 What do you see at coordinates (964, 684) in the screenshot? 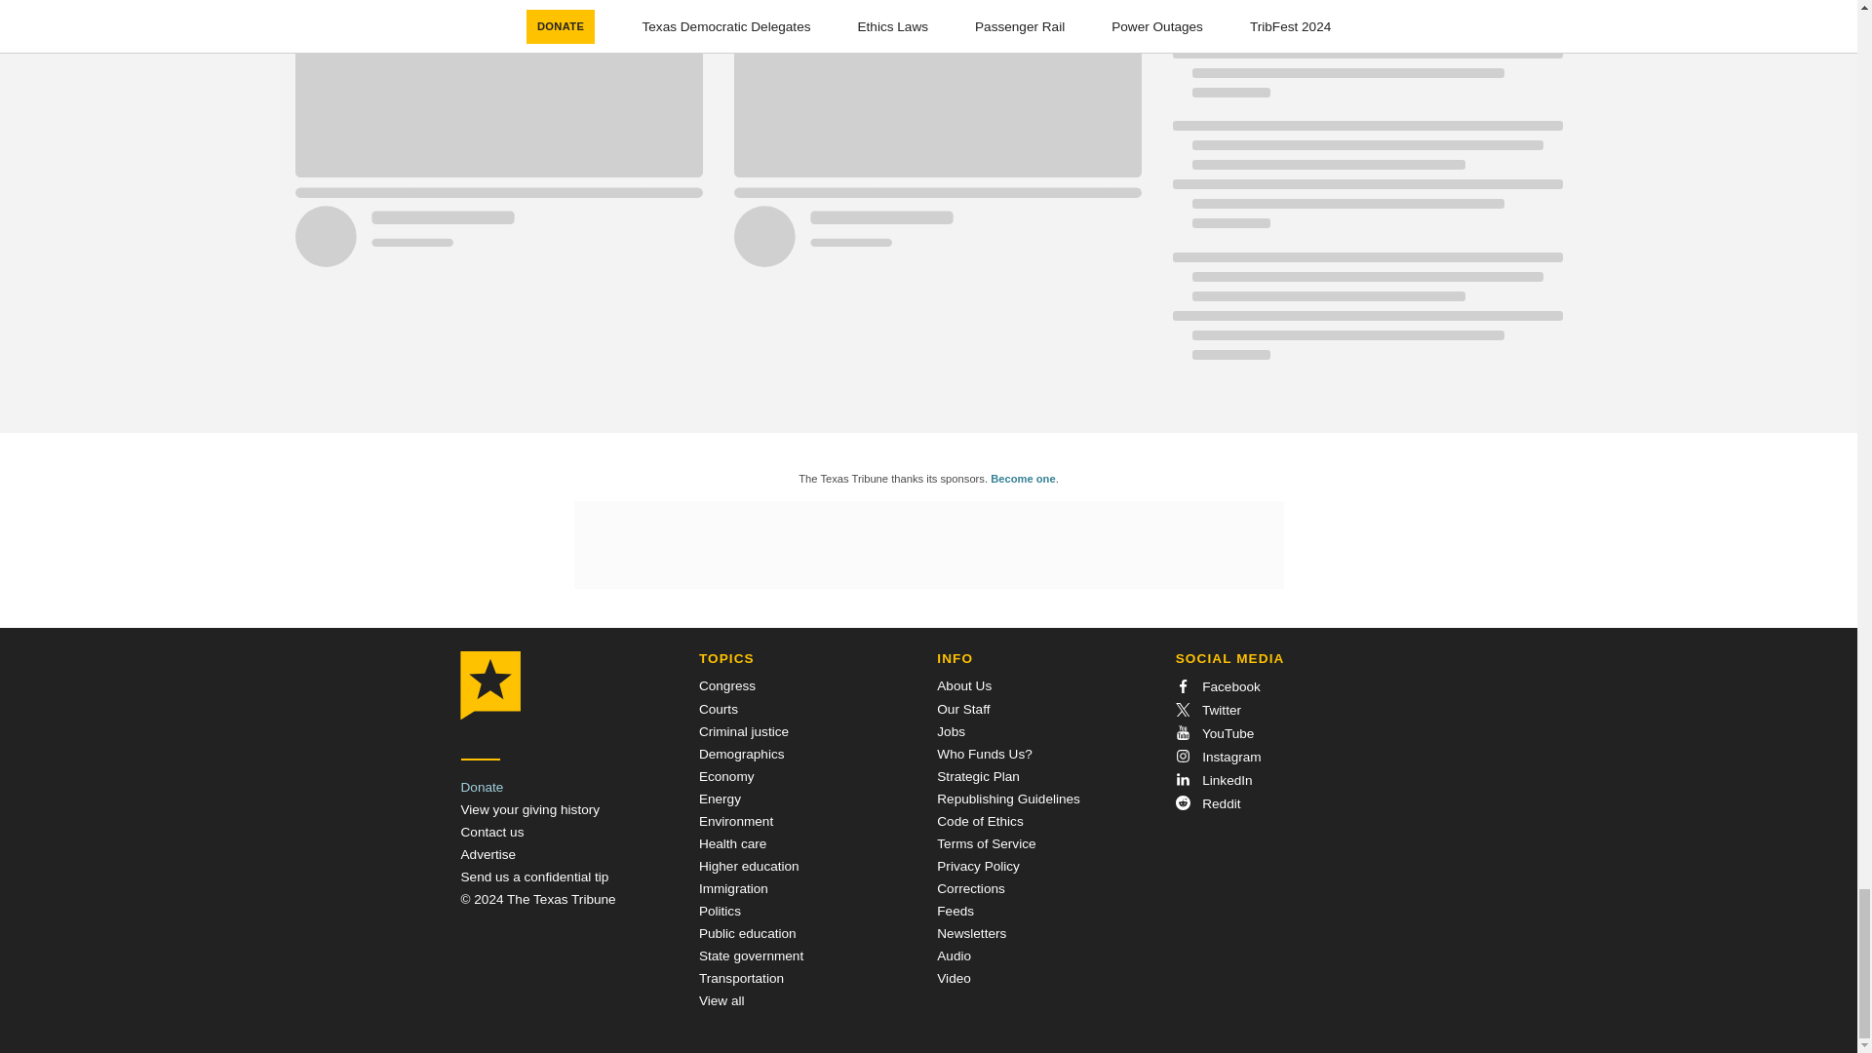
I see `About Us` at bounding box center [964, 684].